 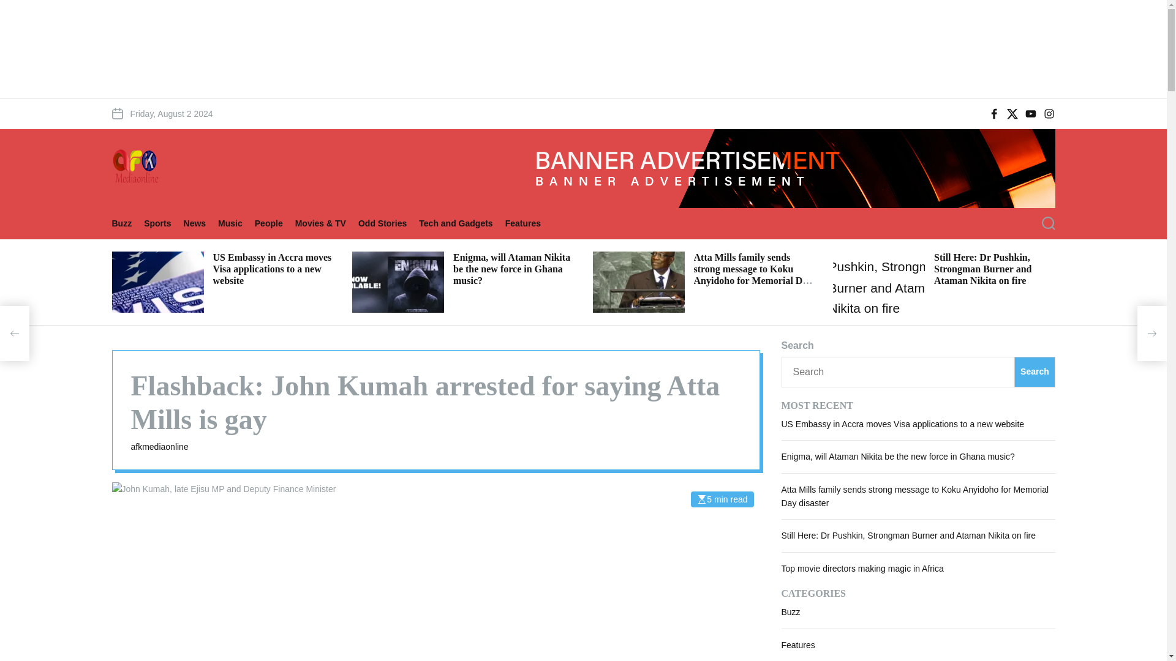 What do you see at coordinates (388, 223) in the screenshot?
I see `Odd Stories` at bounding box center [388, 223].